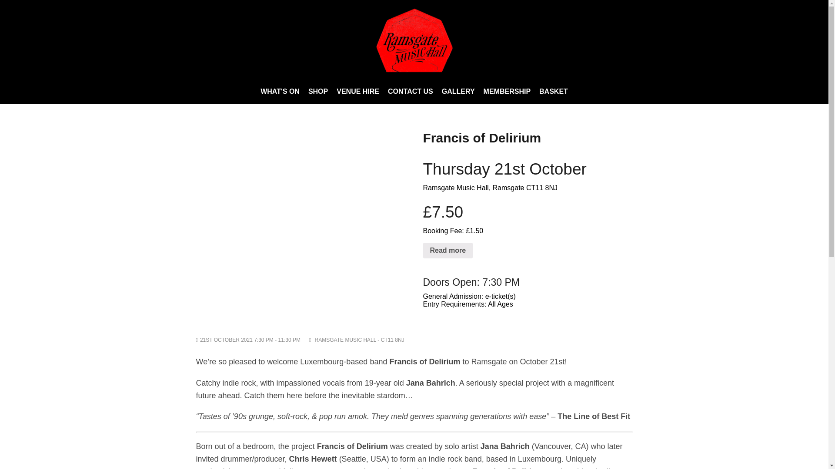 Image resolution: width=835 pixels, height=469 pixels. What do you see at coordinates (280, 92) in the screenshot?
I see `WHAT'S ON` at bounding box center [280, 92].